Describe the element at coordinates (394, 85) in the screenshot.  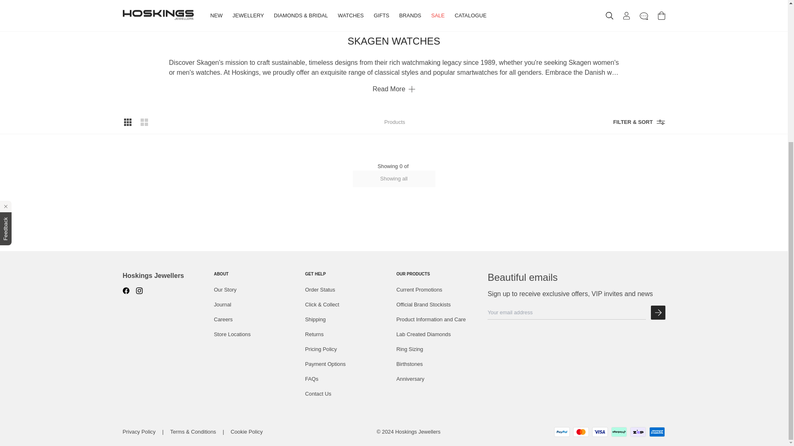
I see `Read More` at that location.